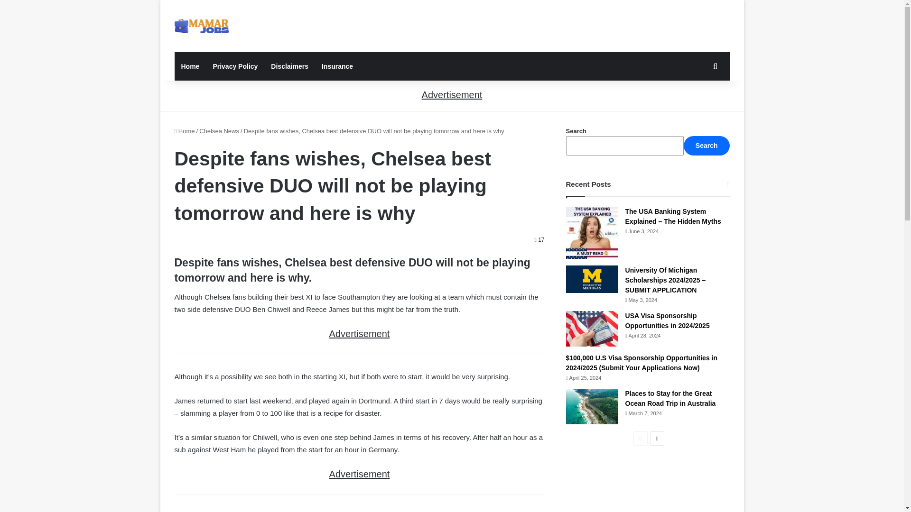 Image resolution: width=911 pixels, height=512 pixels. What do you see at coordinates (641, 438) in the screenshot?
I see `Previous page` at bounding box center [641, 438].